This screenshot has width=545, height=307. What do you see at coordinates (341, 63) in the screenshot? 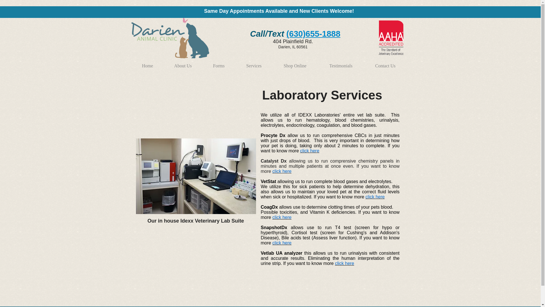
I see `Testimonials` at bounding box center [341, 63].